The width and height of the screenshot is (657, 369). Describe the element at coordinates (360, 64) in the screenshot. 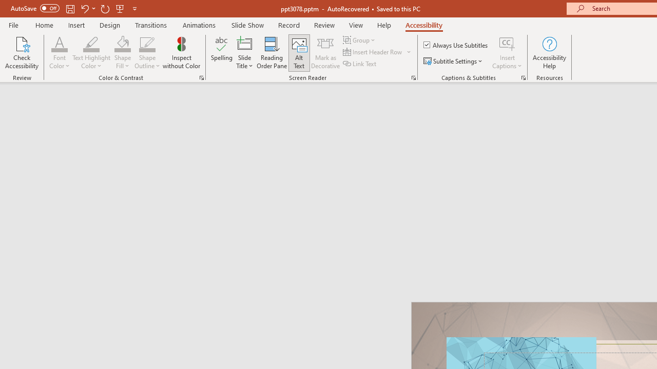

I see `Link Text` at that location.